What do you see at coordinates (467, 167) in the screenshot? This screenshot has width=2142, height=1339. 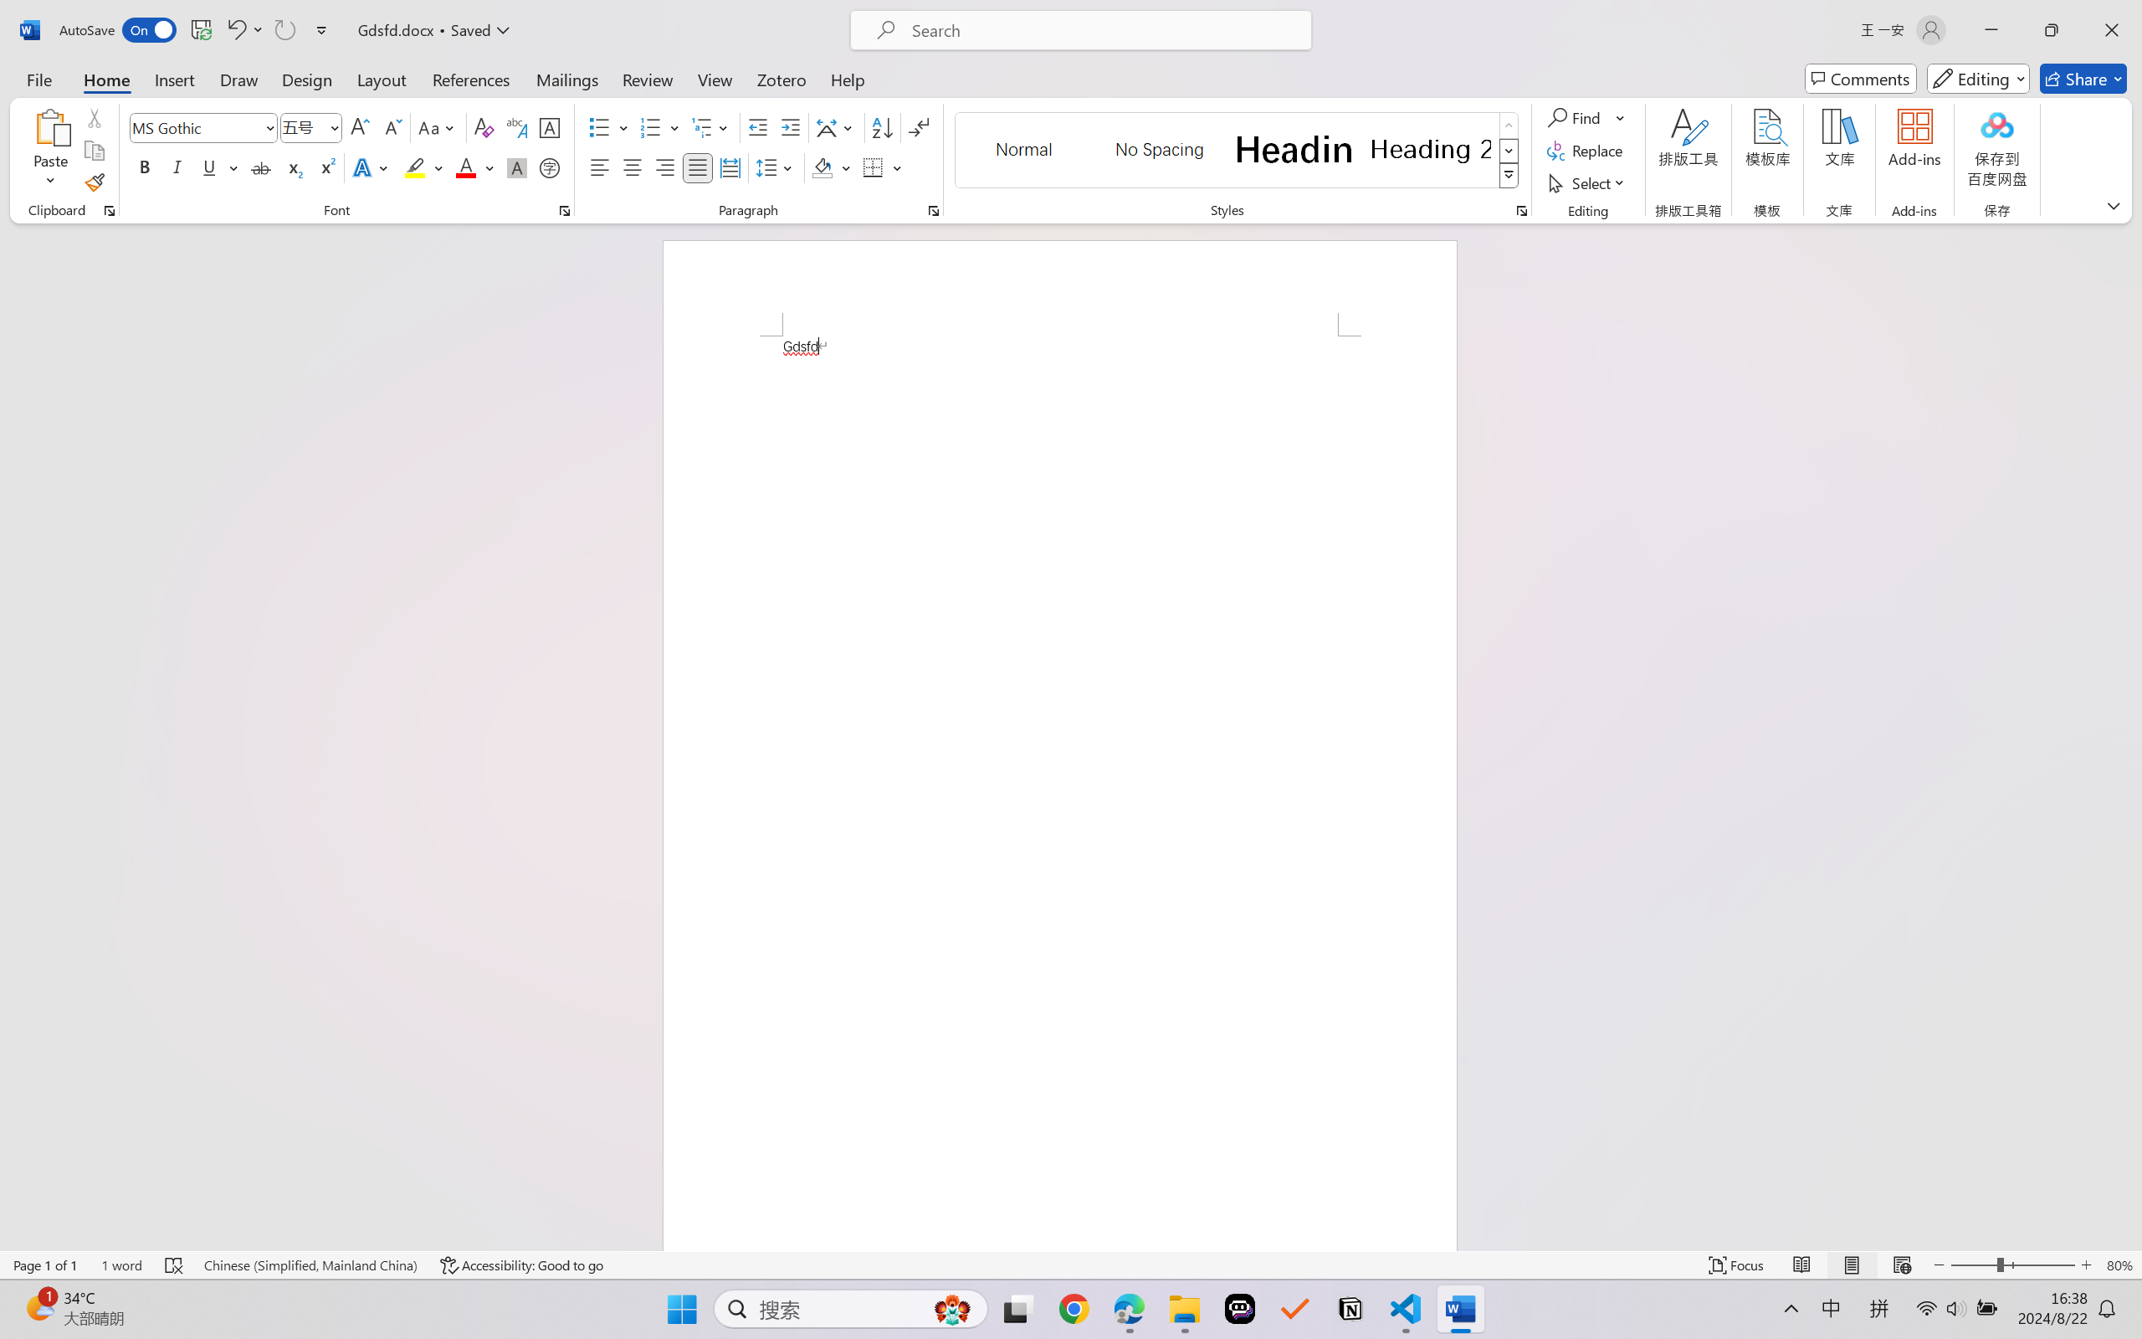 I see `Font Color Red` at bounding box center [467, 167].